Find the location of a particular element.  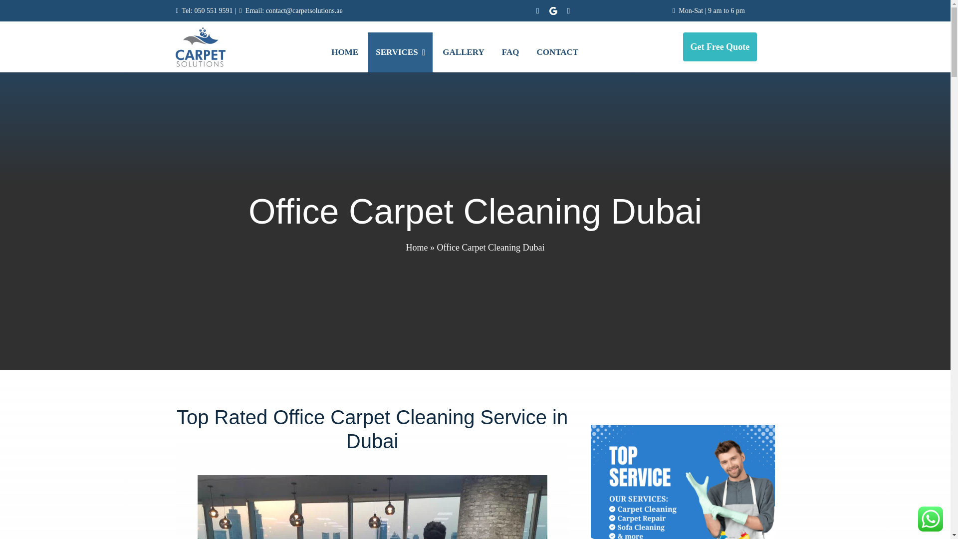

GALLERY is located at coordinates (463, 52).